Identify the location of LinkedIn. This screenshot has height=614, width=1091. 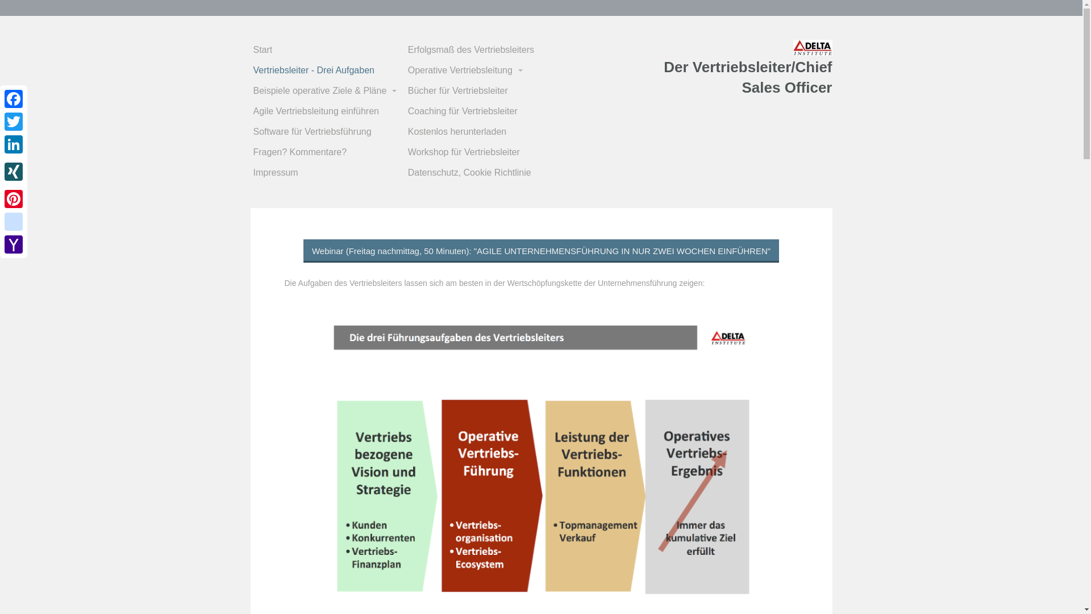
(14, 144).